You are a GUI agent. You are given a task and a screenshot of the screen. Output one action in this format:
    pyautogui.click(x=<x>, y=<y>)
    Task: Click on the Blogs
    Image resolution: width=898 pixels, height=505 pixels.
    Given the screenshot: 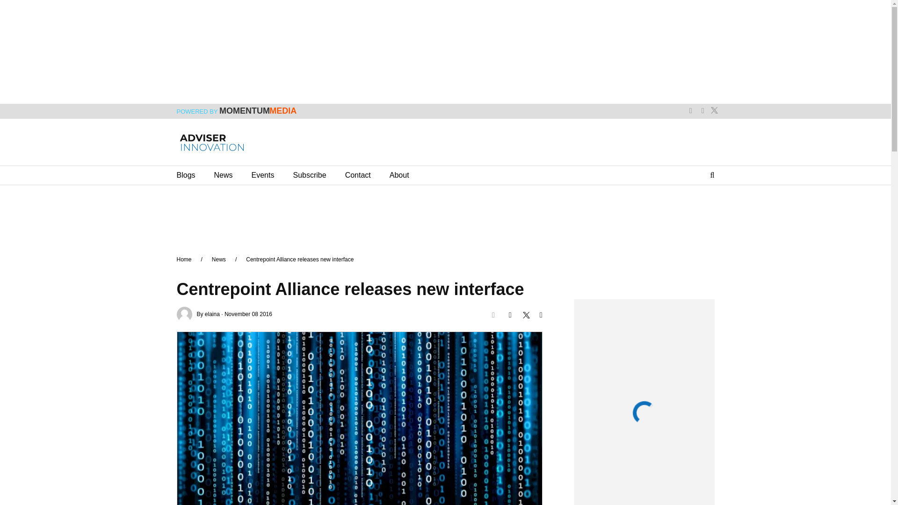 What is the action you would take?
    pyautogui.click(x=186, y=175)
    